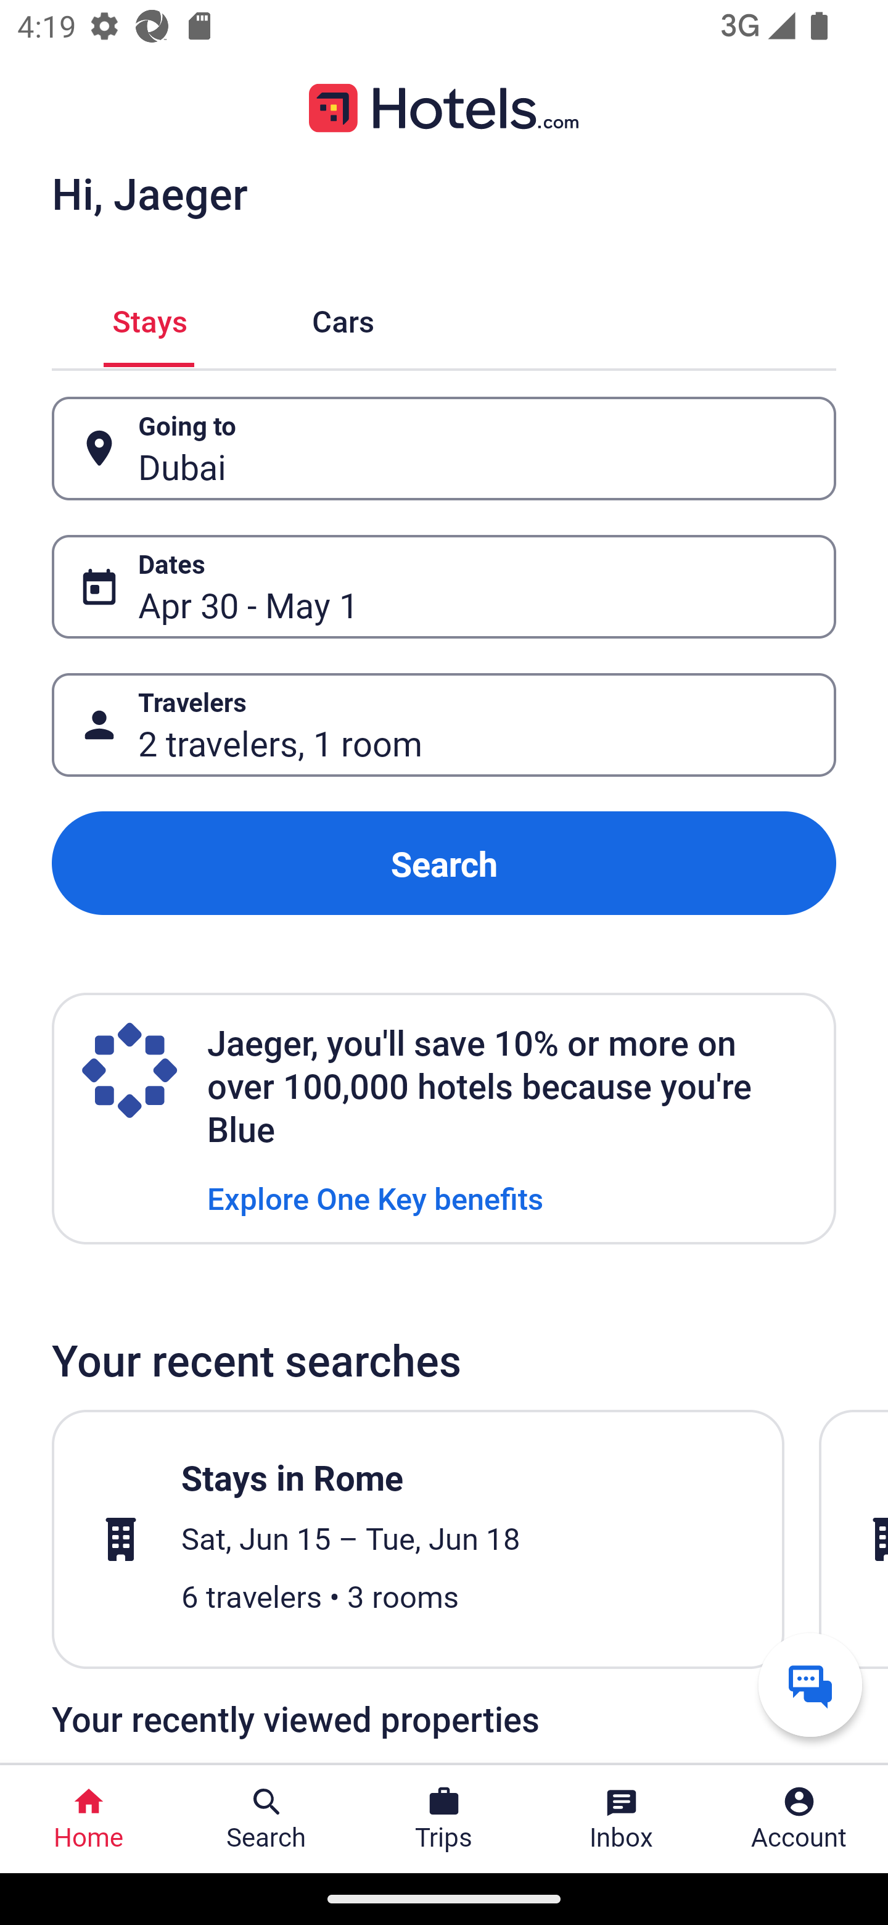 Image resolution: width=888 pixels, height=1925 pixels. What do you see at coordinates (622, 1819) in the screenshot?
I see `Inbox Inbox Button` at bounding box center [622, 1819].